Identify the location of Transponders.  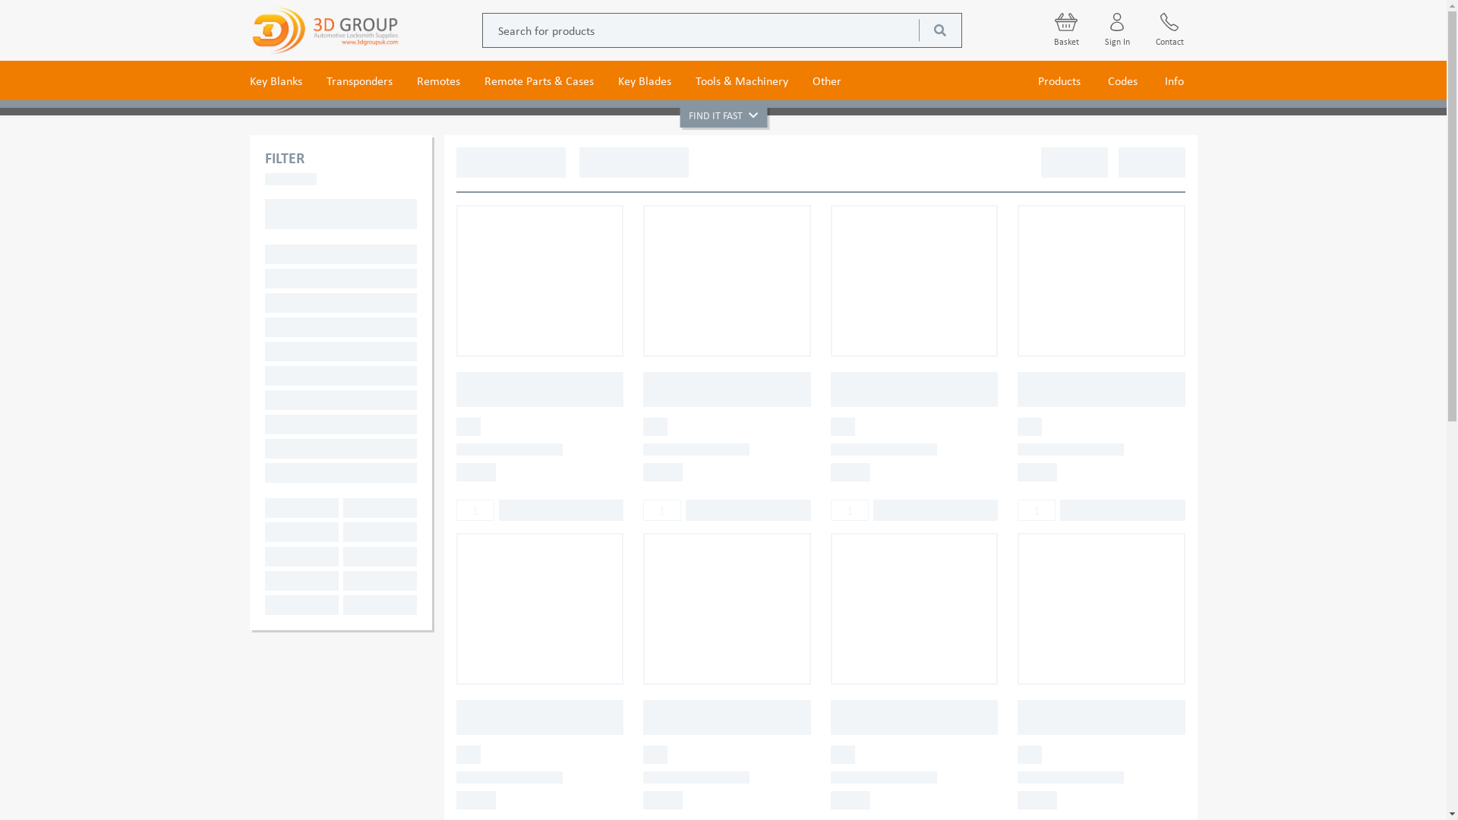
(360, 80).